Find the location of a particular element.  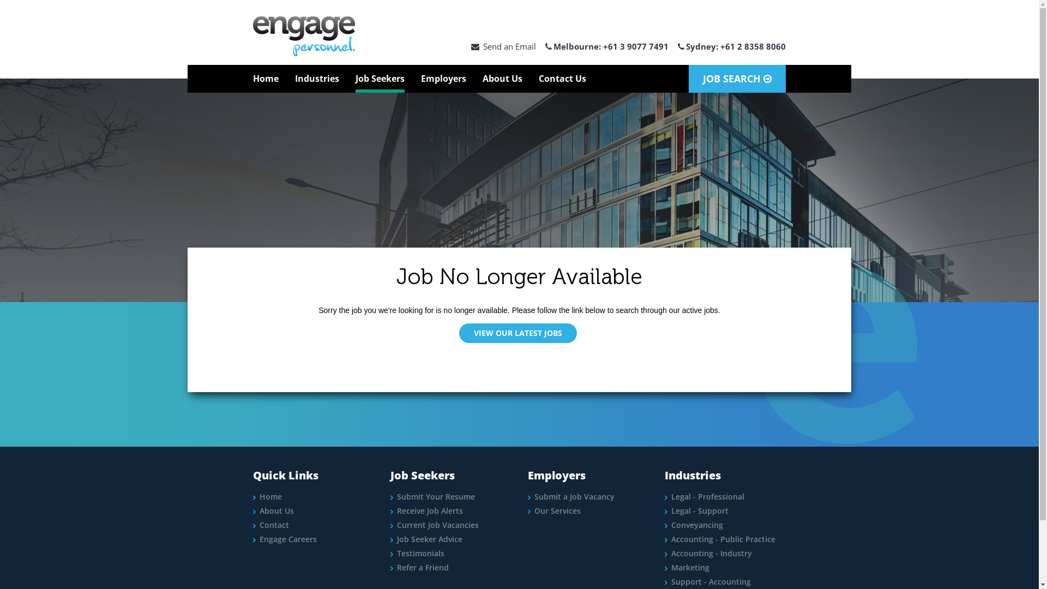

Accounting - Industry is located at coordinates (708, 554).